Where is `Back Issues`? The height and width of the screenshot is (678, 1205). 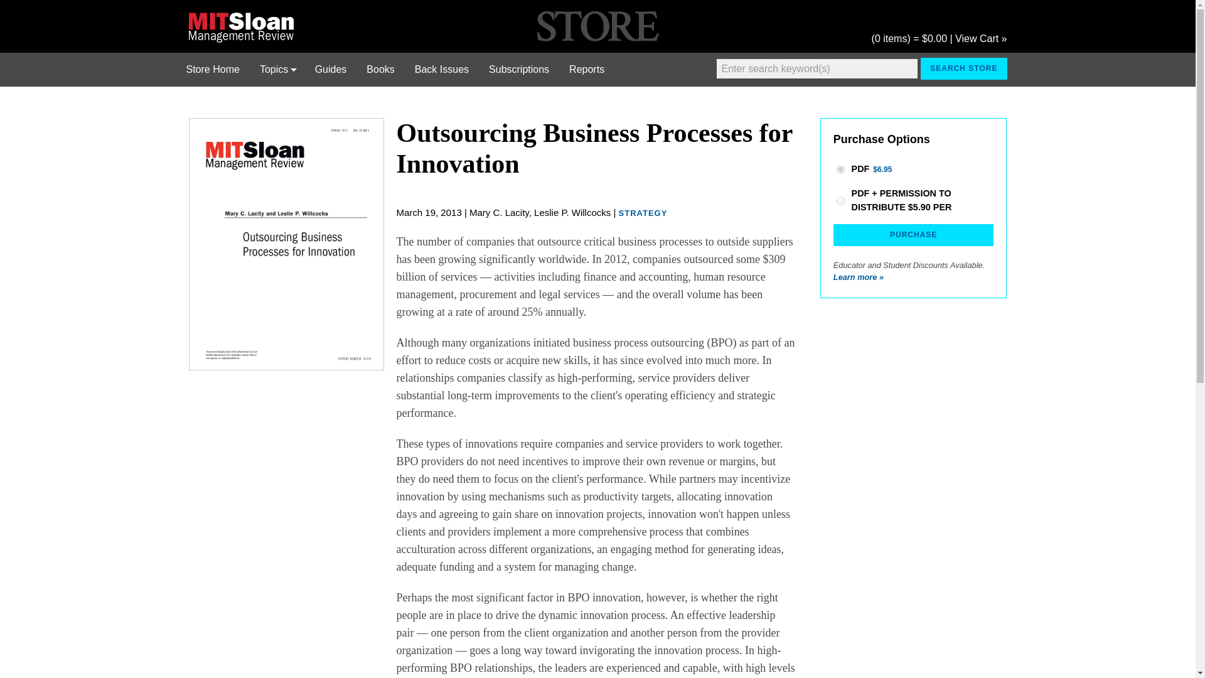
Back Issues is located at coordinates (442, 70).